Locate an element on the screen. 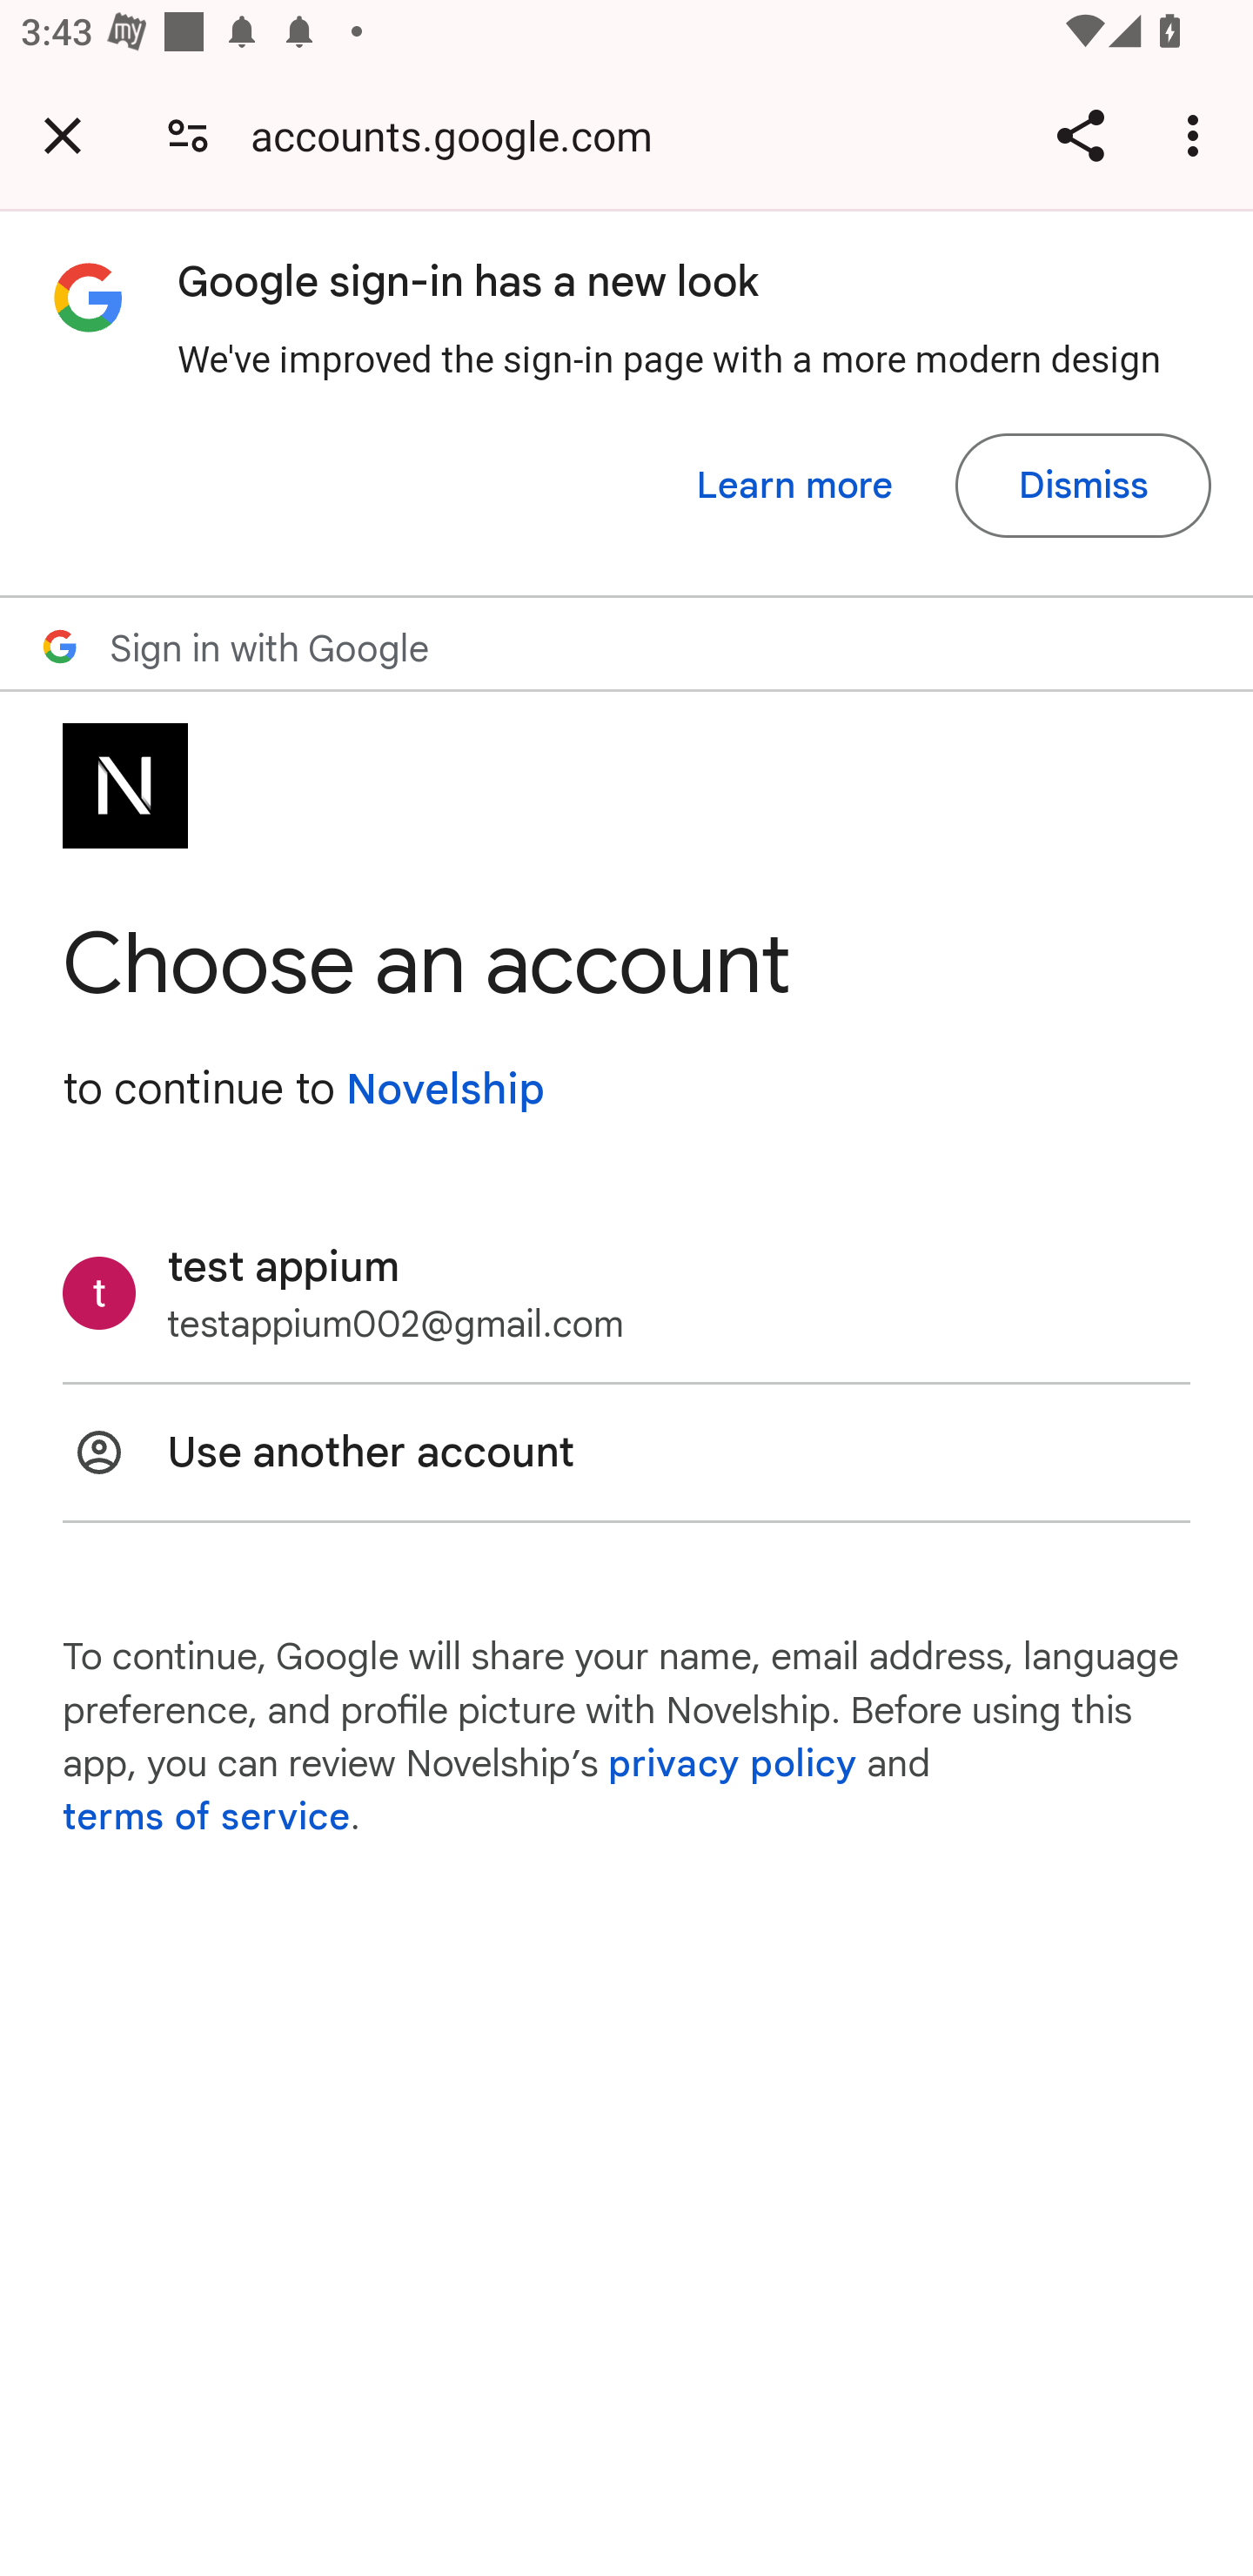  Learn more is located at coordinates (795, 486).